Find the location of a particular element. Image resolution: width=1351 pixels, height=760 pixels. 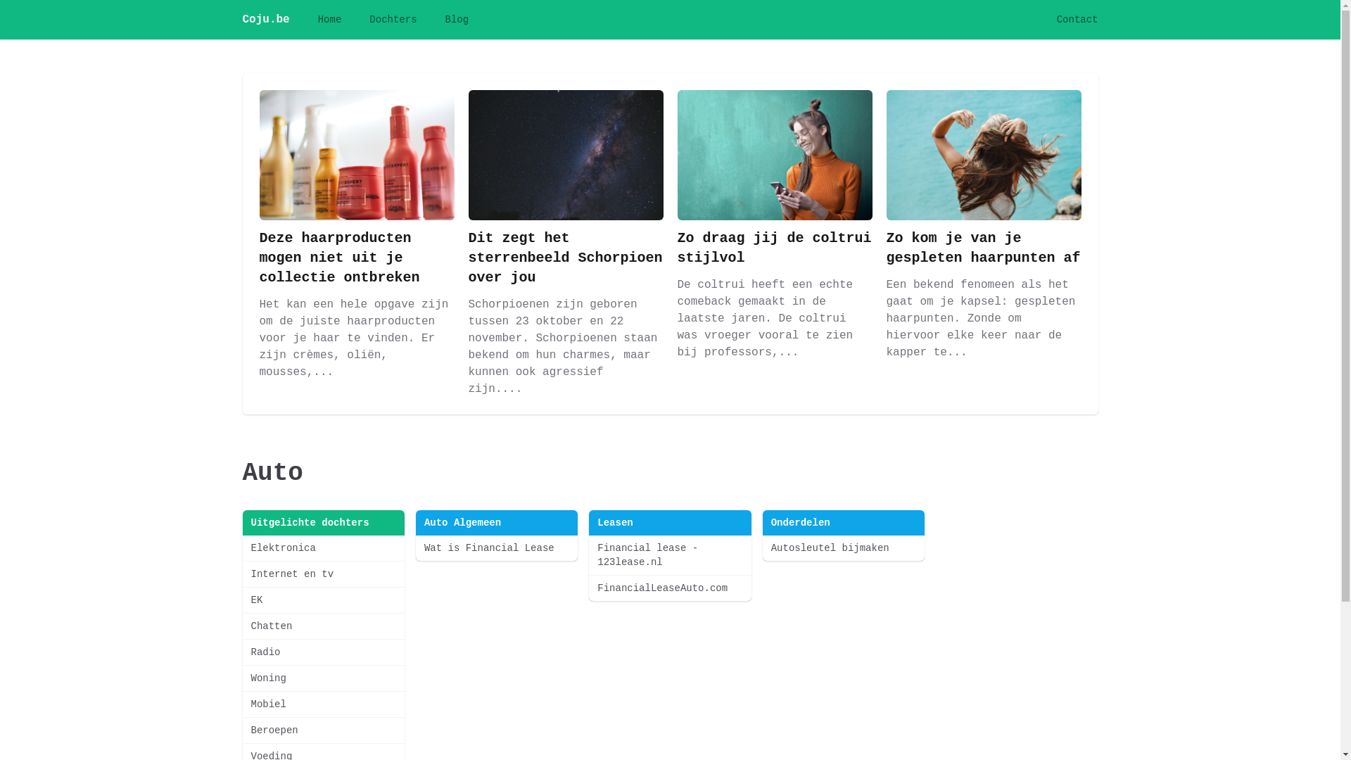

Home is located at coordinates (330, 20).